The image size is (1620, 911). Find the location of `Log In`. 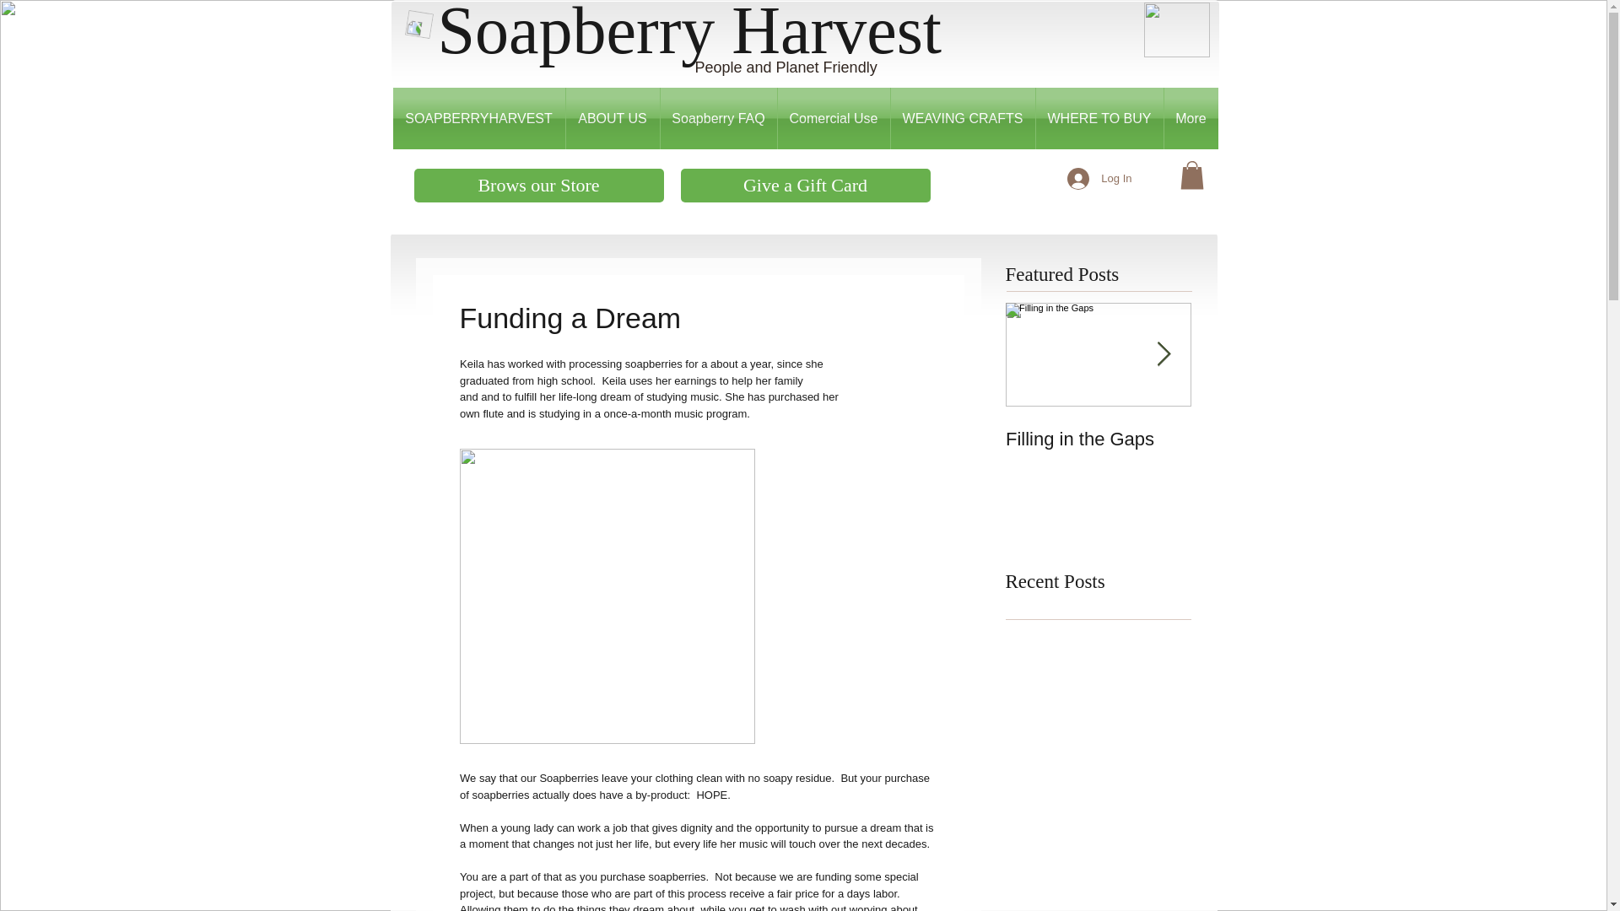

Log In is located at coordinates (1099, 178).